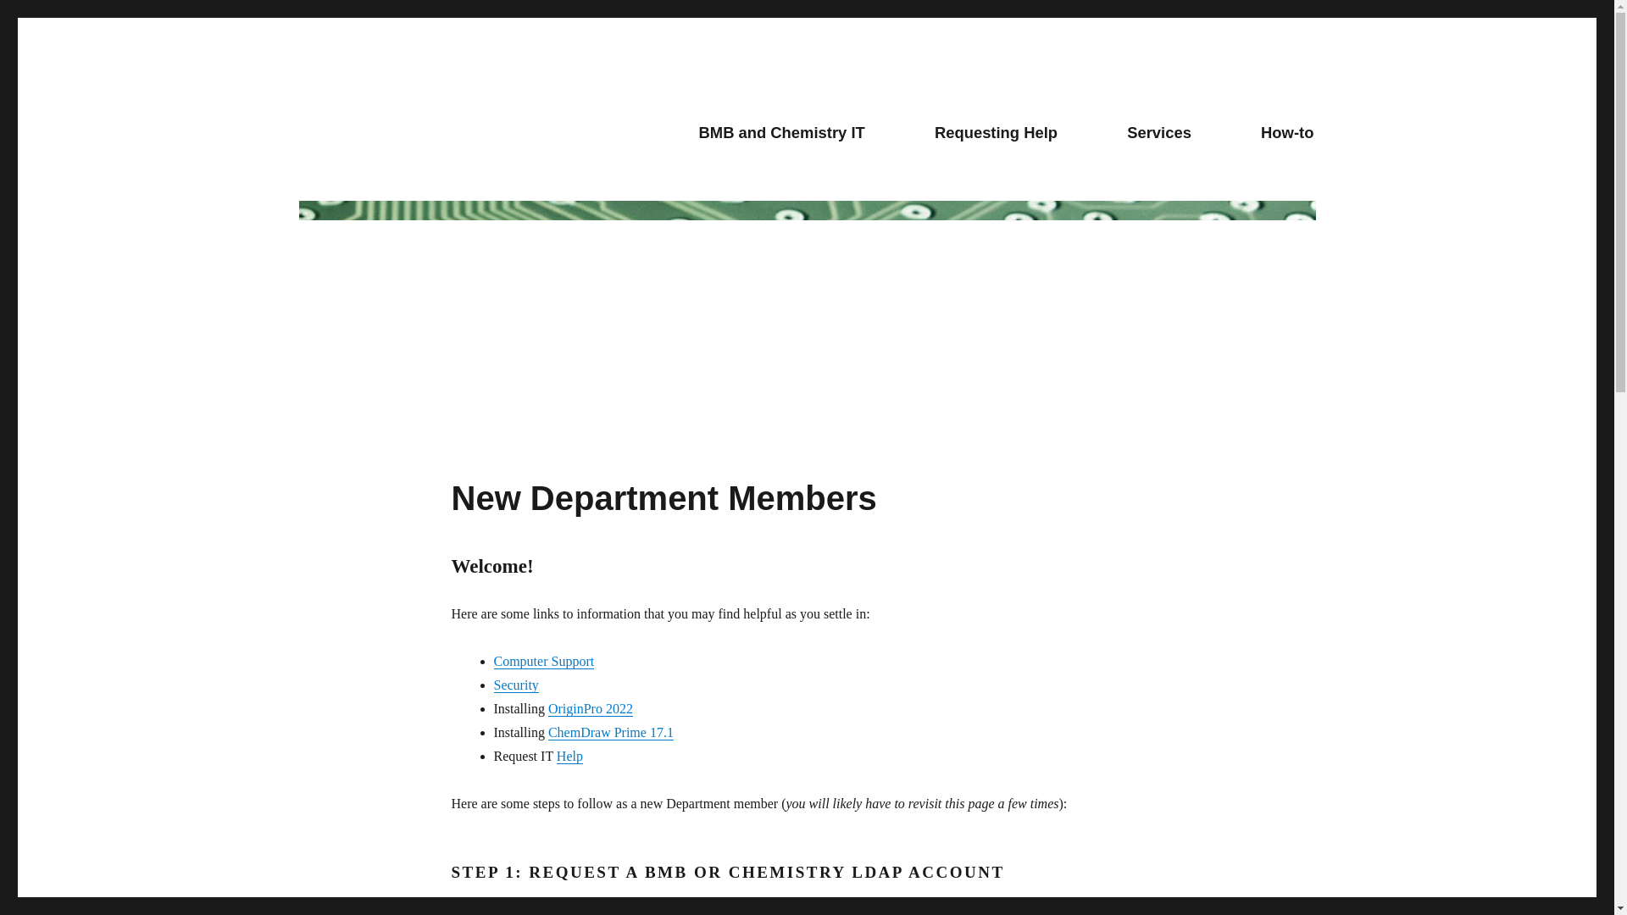  Describe the element at coordinates (569, 756) in the screenshot. I see `Help` at that location.